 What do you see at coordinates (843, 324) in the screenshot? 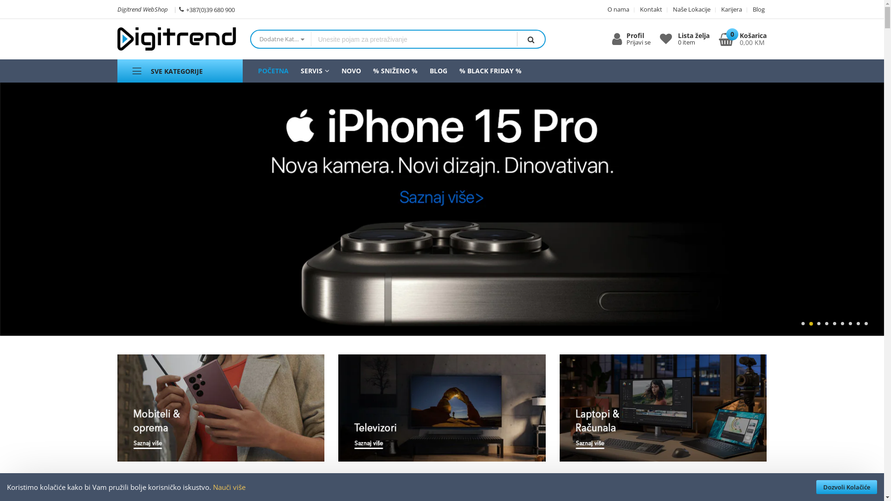
I see `6` at bounding box center [843, 324].